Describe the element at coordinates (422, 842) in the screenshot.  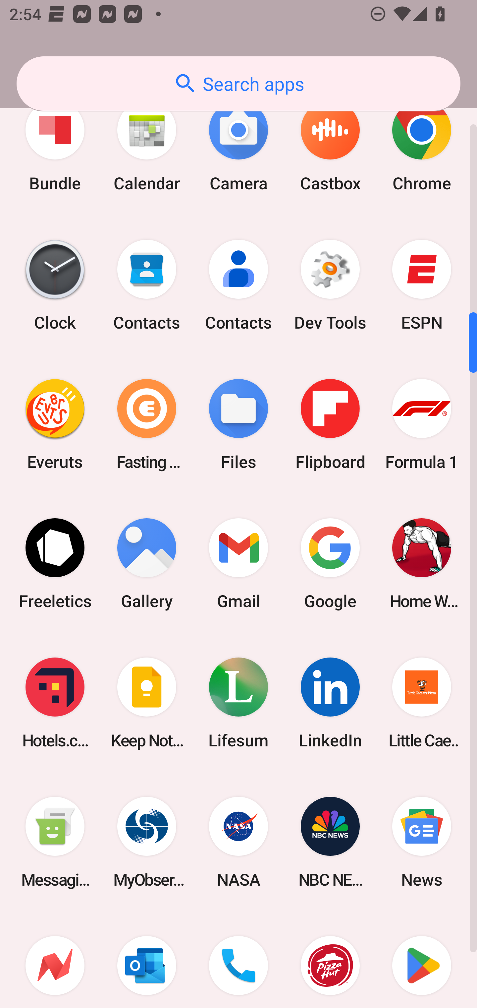
I see `News` at that location.